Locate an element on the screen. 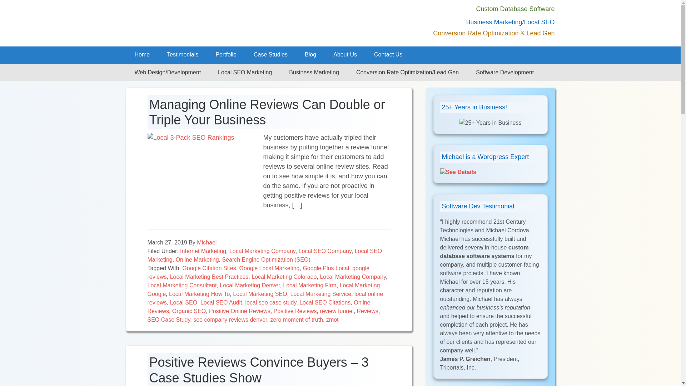  Google Local Marketing is located at coordinates (269, 268).